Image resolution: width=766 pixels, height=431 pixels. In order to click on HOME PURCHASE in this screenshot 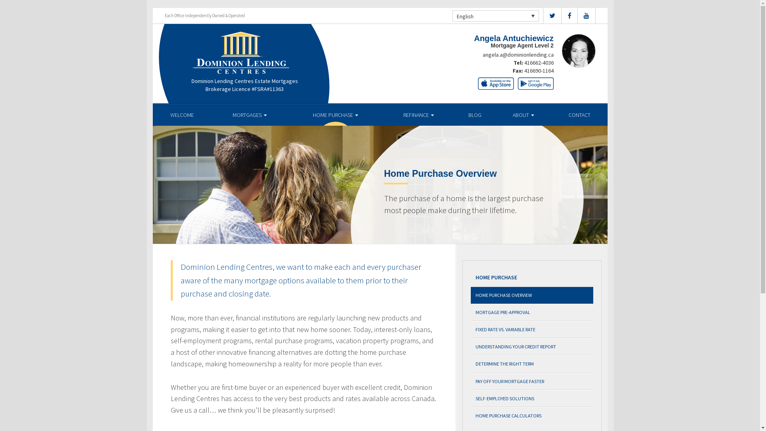, I will do `click(336, 115)`.